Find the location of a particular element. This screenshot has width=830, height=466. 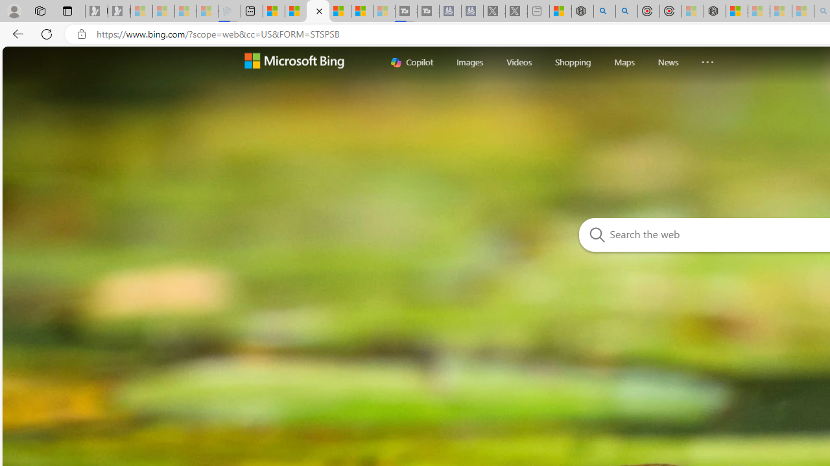

poe ++ standard - Search is located at coordinates (626, 12).